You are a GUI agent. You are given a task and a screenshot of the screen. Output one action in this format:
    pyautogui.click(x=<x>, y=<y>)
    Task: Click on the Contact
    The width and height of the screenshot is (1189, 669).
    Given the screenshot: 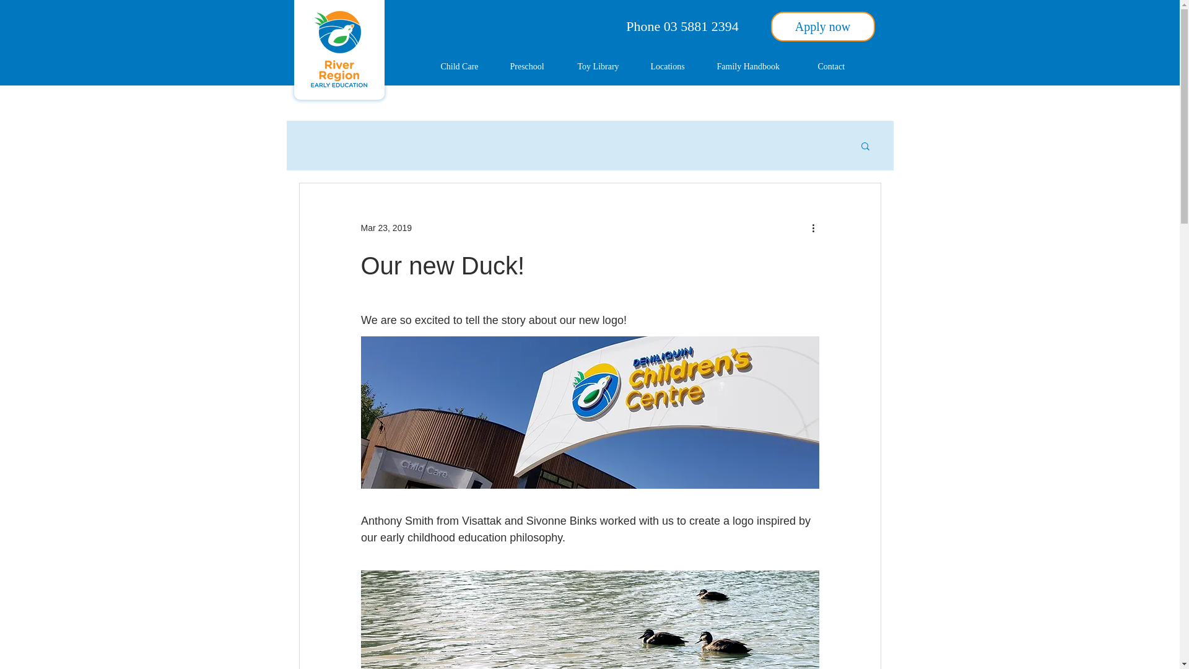 What is the action you would take?
    pyautogui.click(x=838, y=67)
    